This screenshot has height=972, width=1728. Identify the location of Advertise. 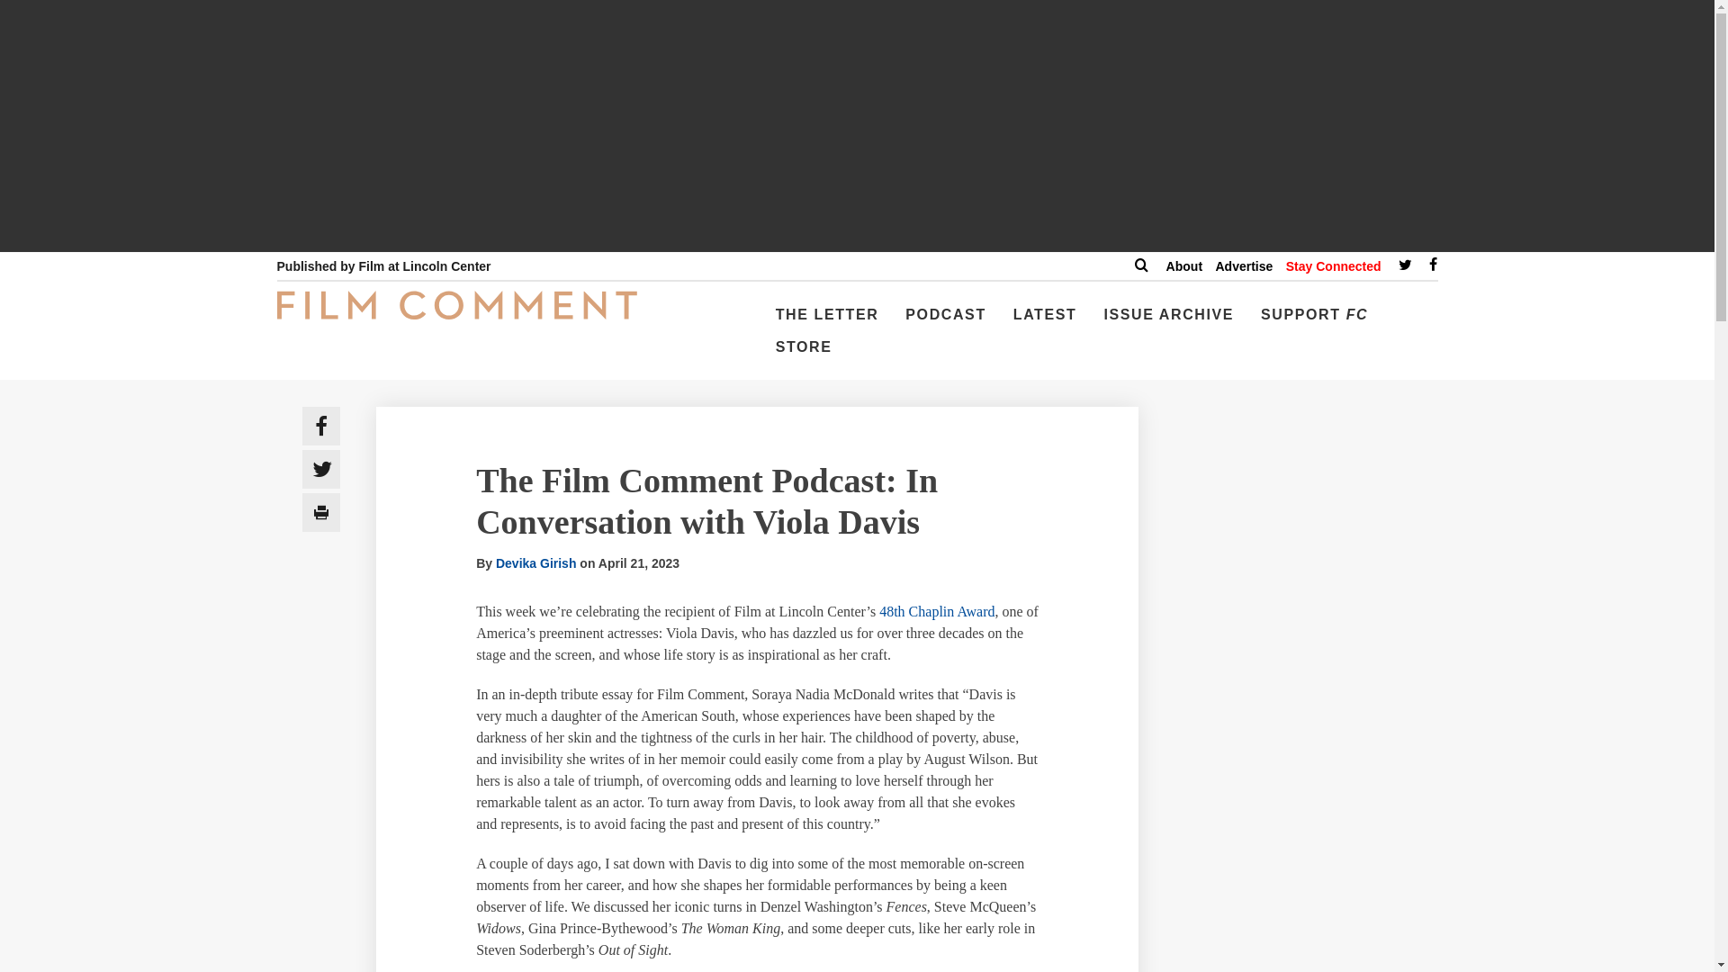
(1243, 266).